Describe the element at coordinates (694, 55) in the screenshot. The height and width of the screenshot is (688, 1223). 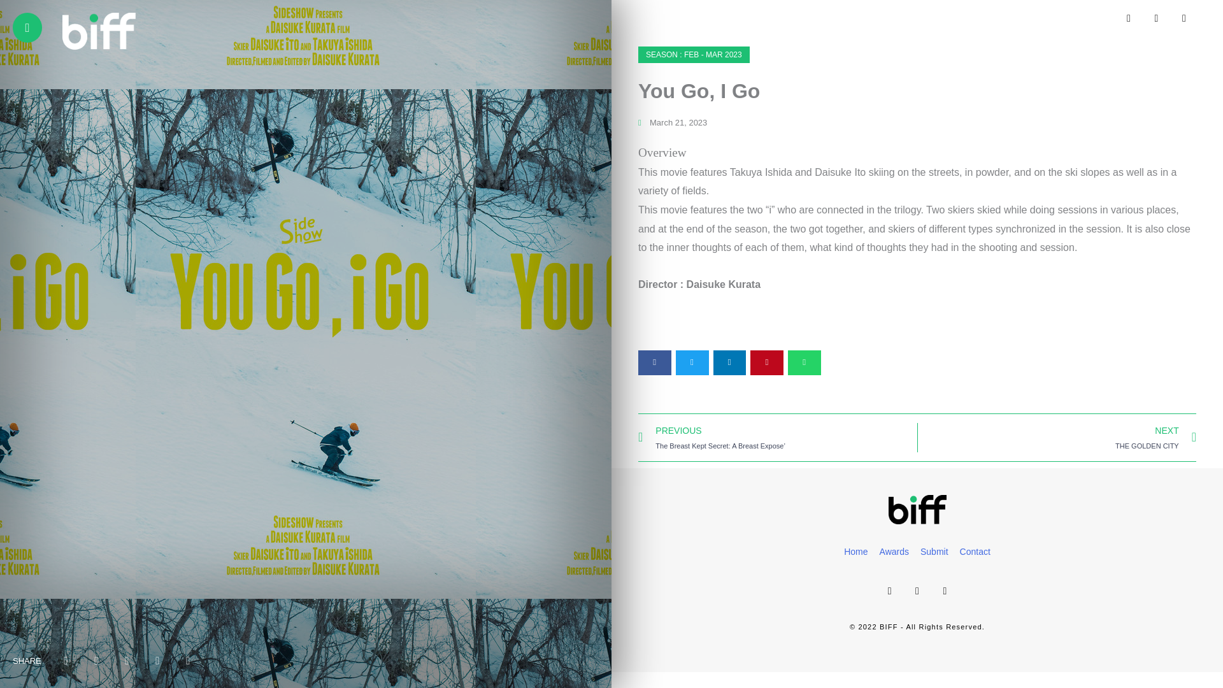
I see `SEASON : FEB - MAR 2023` at that location.